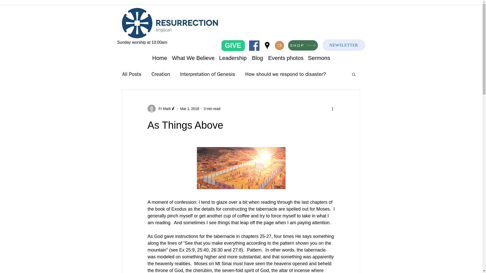 This screenshot has width=486, height=273. I want to click on Sermons, so click(318, 58).